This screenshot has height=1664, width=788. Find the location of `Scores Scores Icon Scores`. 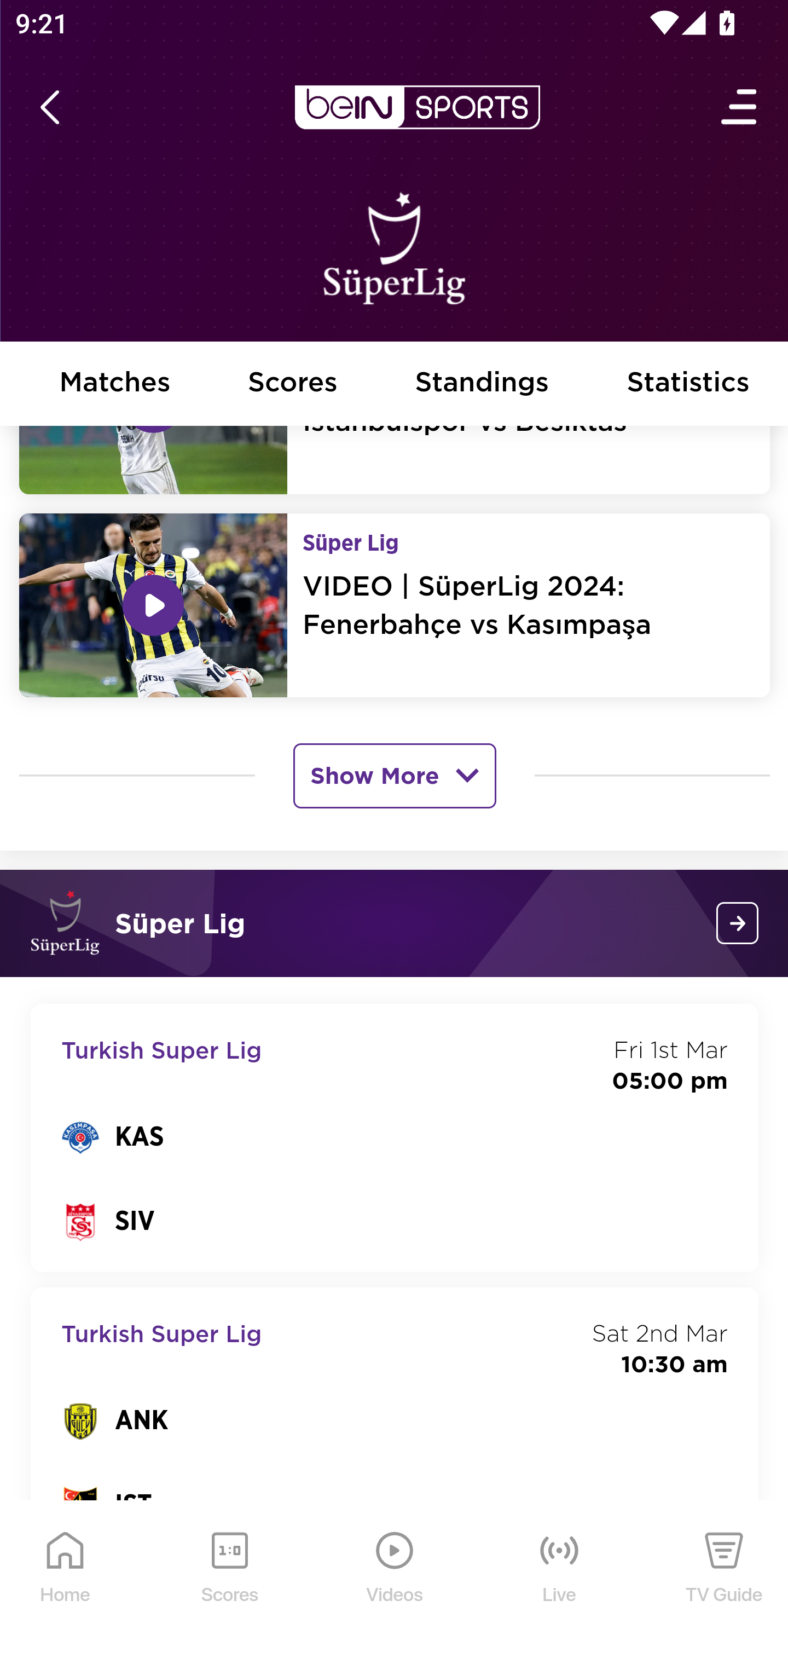

Scores Scores Icon Scores is located at coordinates (229, 1585).